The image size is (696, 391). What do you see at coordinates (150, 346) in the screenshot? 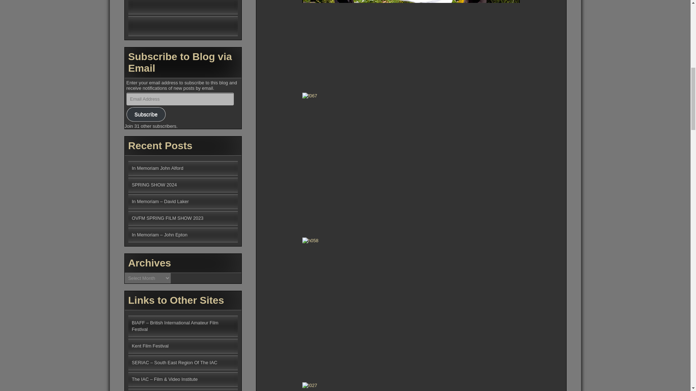
I see `Homepage for the Kent Film Festival` at bounding box center [150, 346].